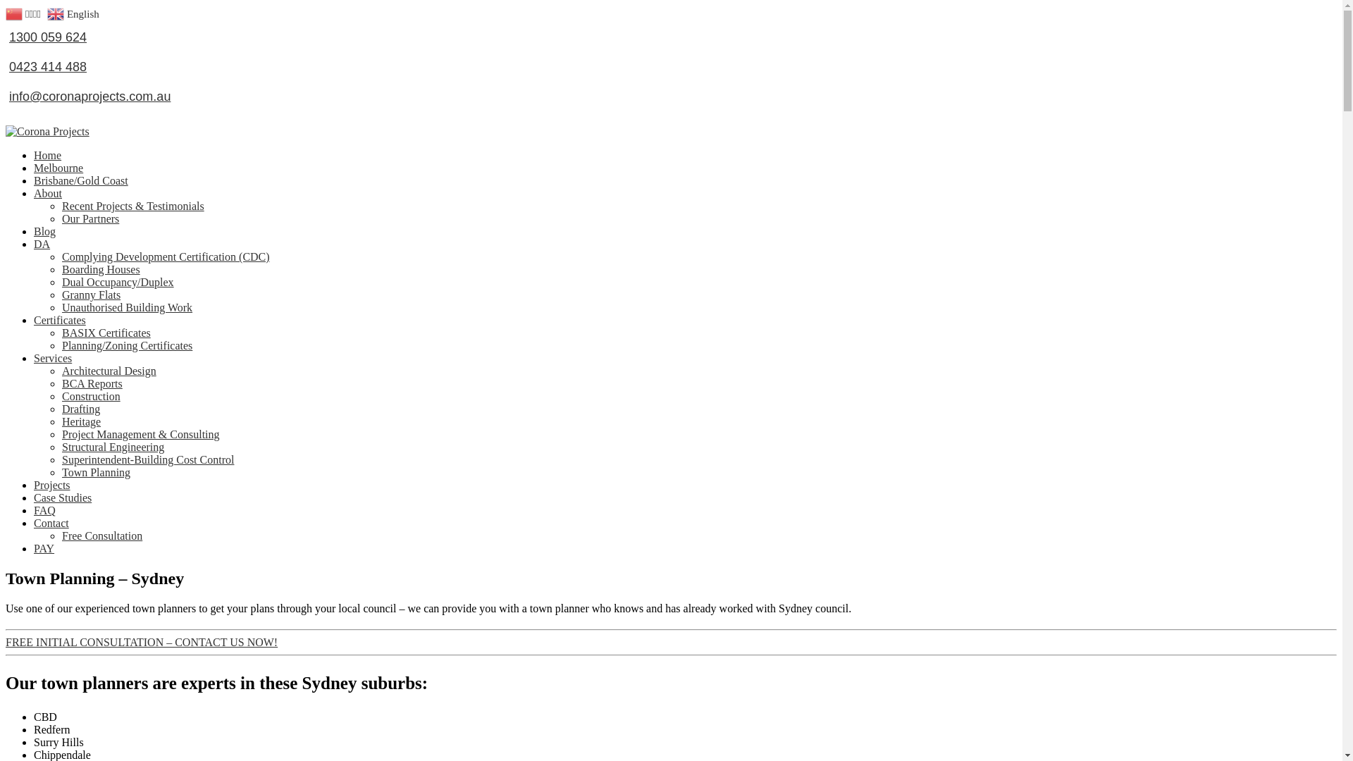 Image resolution: width=1353 pixels, height=761 pixels. I want to click on 1300 059 624, so click(671, 37).